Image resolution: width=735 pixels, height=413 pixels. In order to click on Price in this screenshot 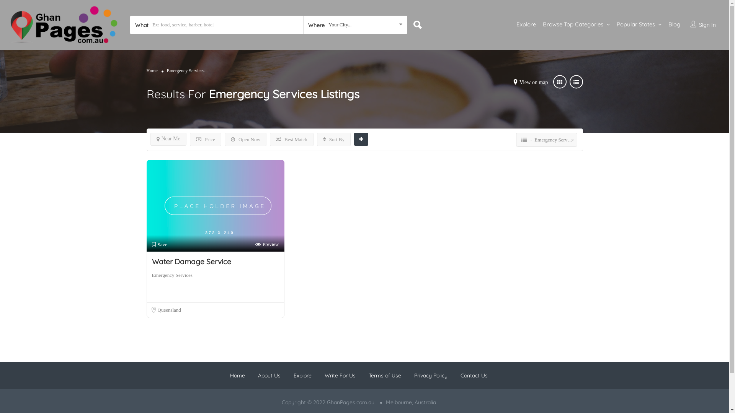, I will do `click(206, 139)`.